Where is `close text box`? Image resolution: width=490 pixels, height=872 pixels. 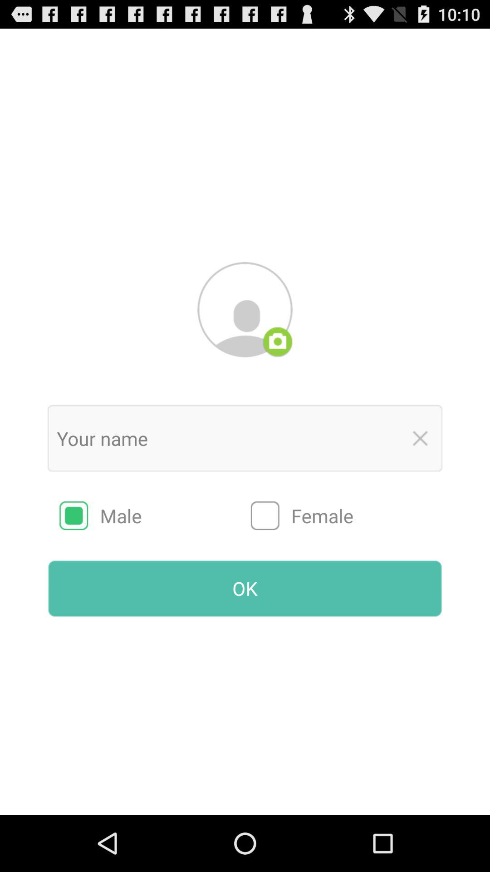 close text box is located at coordinates (420, 438).